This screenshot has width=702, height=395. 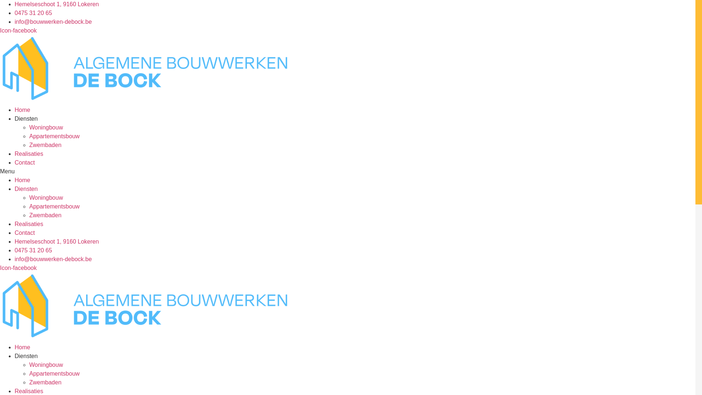 I want to click on Home, so click(x=23, y=347).